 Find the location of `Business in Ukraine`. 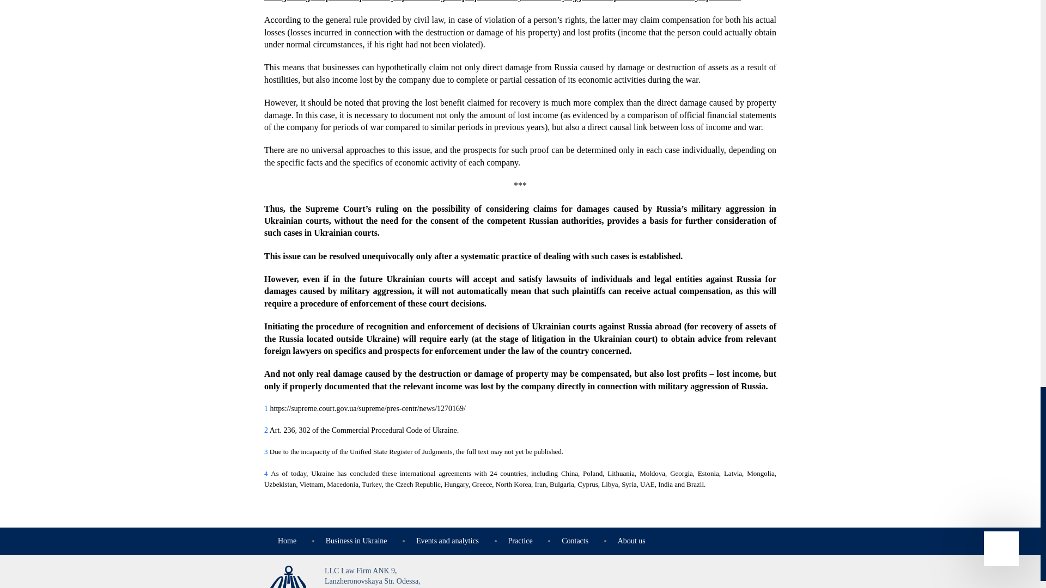

Business in Ukraine is located at coordinates (356, 541).